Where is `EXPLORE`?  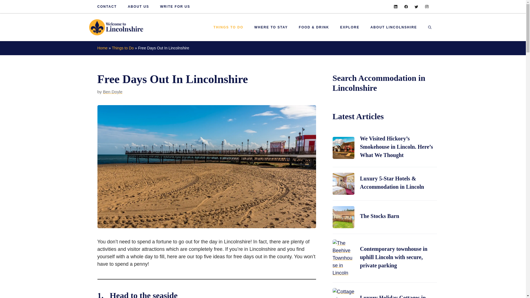
EXPLORE is located at coordinates (349, 27).